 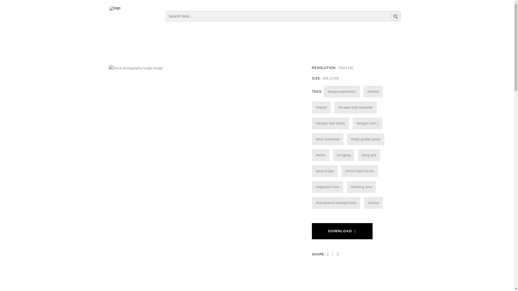 What do you see at coordinates (373, 91) in the screenshot?
I see `anime` at bounding box center [373, 91].